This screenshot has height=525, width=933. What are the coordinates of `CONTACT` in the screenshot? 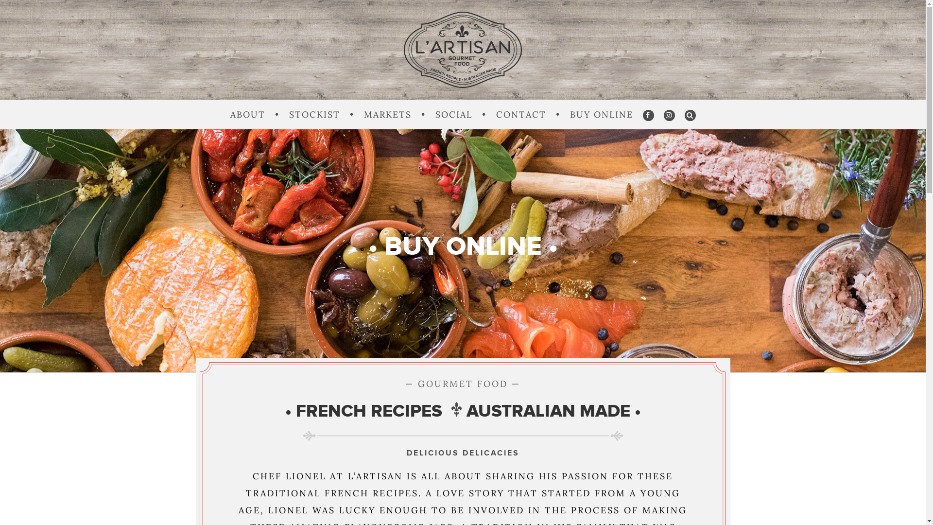 It's located at (520, 115).